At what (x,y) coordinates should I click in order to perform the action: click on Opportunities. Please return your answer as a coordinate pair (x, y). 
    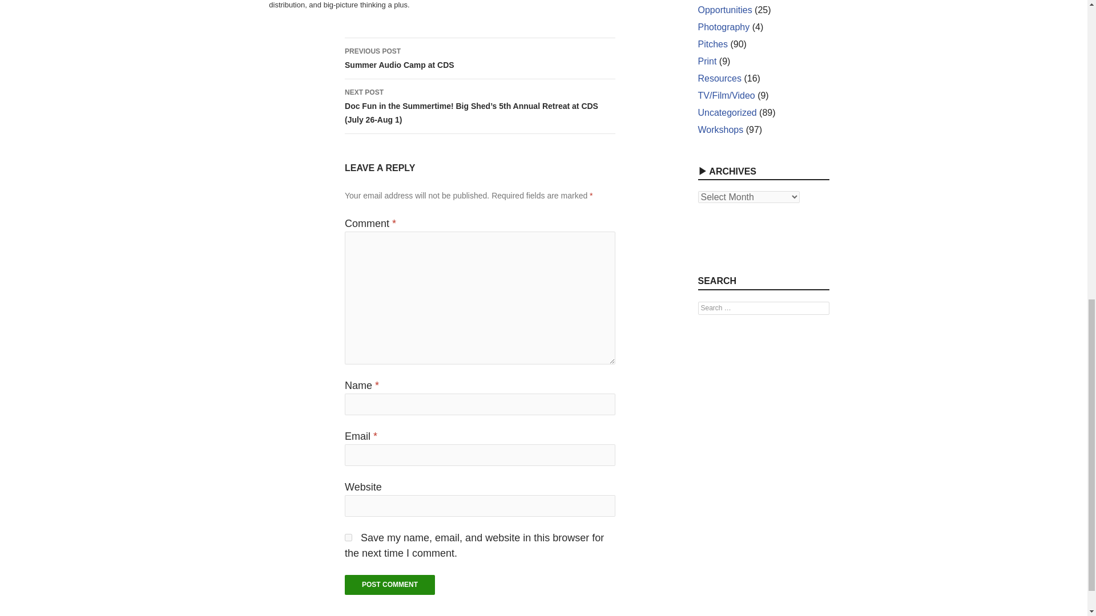
    Looking at the image, I should click on (390, 585).